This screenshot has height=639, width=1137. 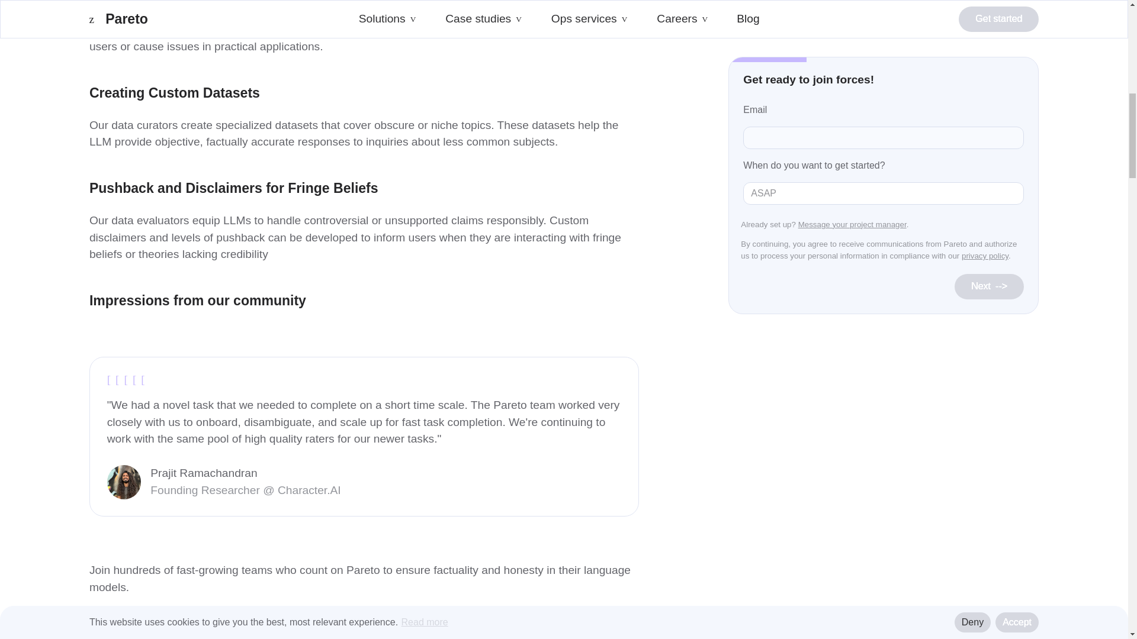 What do you see at coordinates (989, 31) in the screenshot?
I see `Next` at bounding box center [989, 31].